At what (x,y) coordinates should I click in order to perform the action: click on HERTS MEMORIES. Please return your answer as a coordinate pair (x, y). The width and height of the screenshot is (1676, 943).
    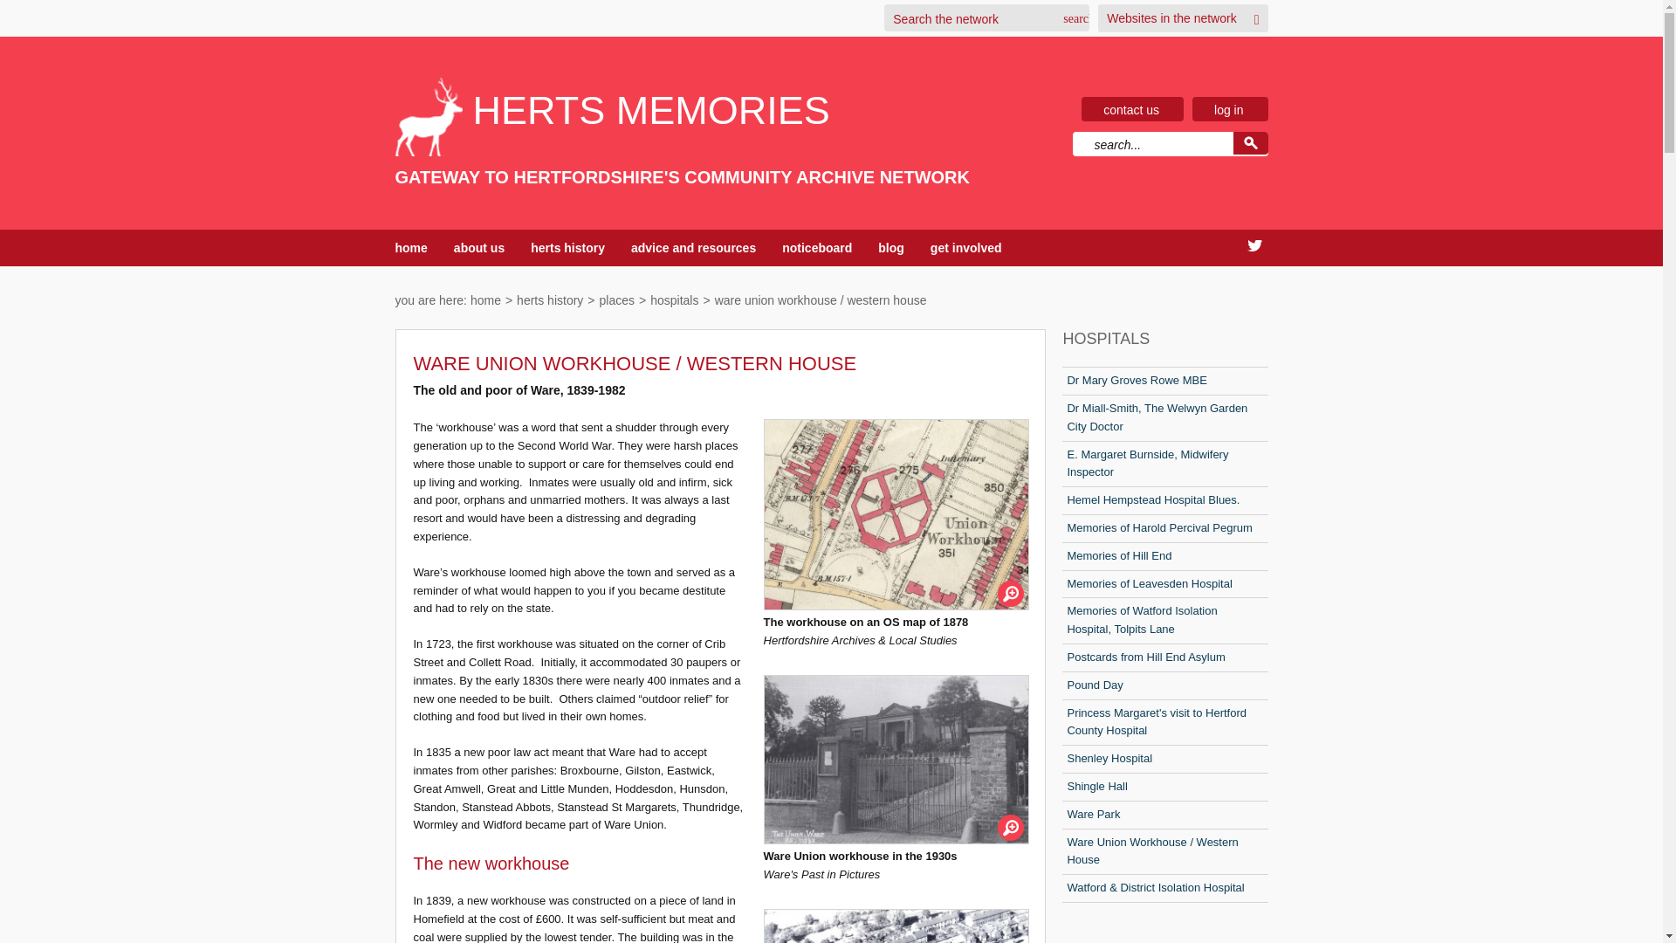
    Looking at the image, I should click on (682, 110).